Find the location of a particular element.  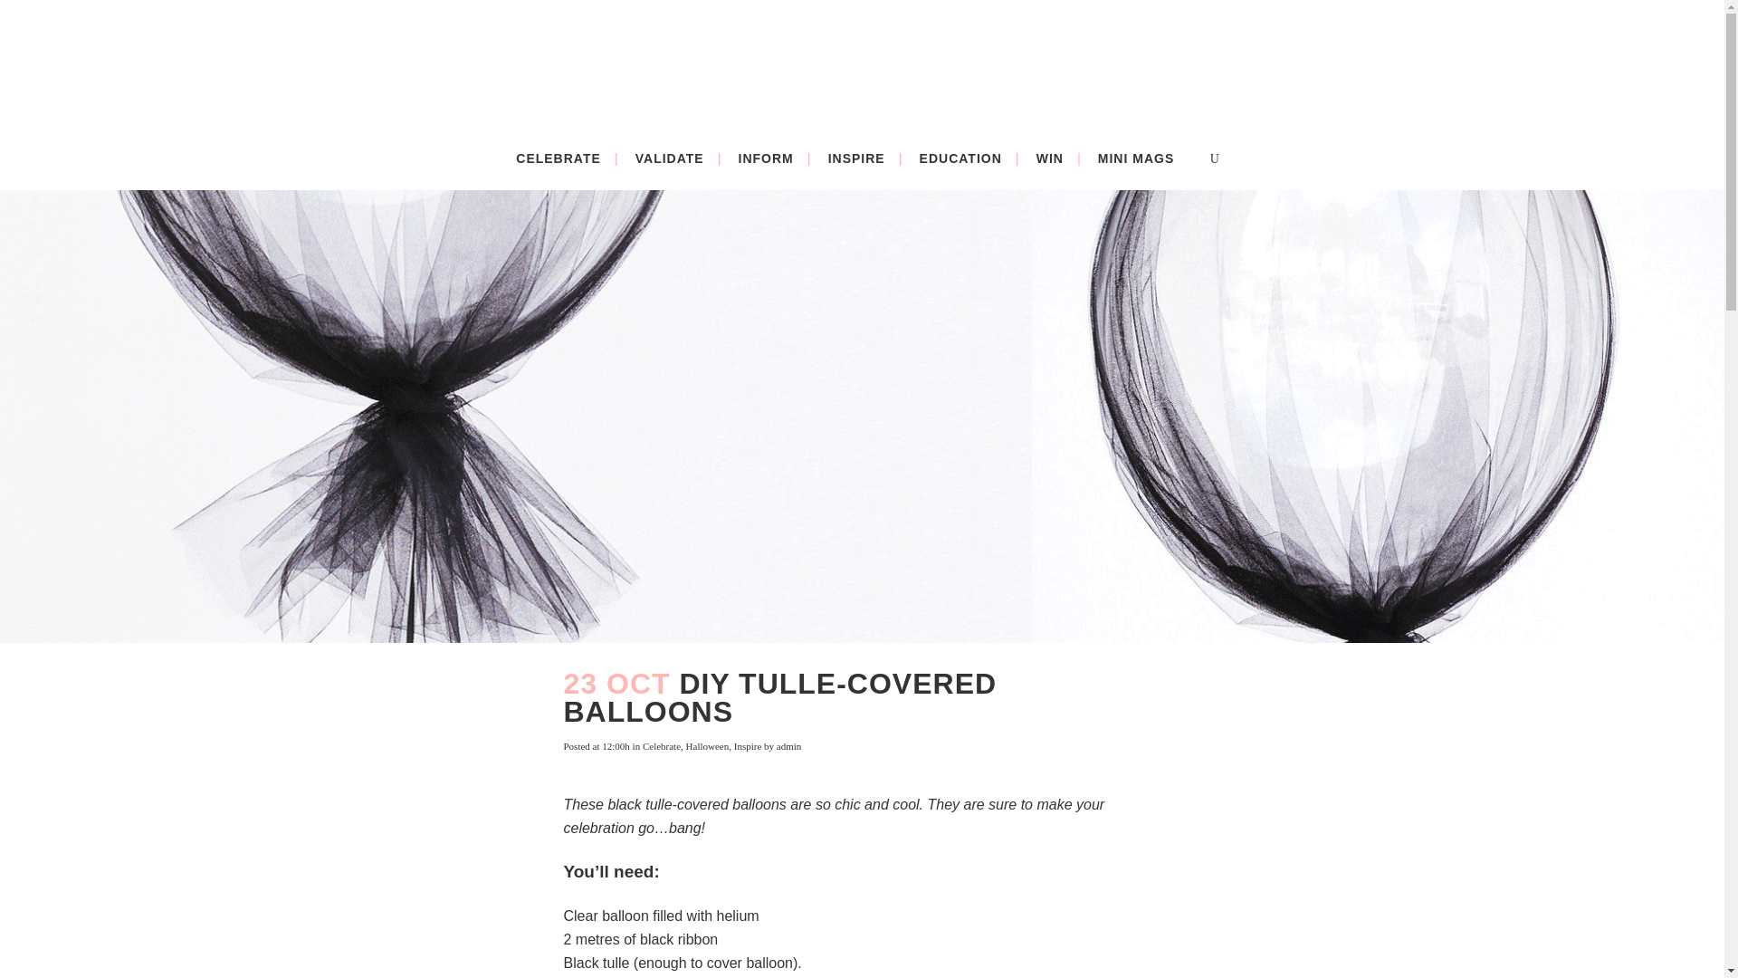

Inspire is located at coordinates (748, 746).